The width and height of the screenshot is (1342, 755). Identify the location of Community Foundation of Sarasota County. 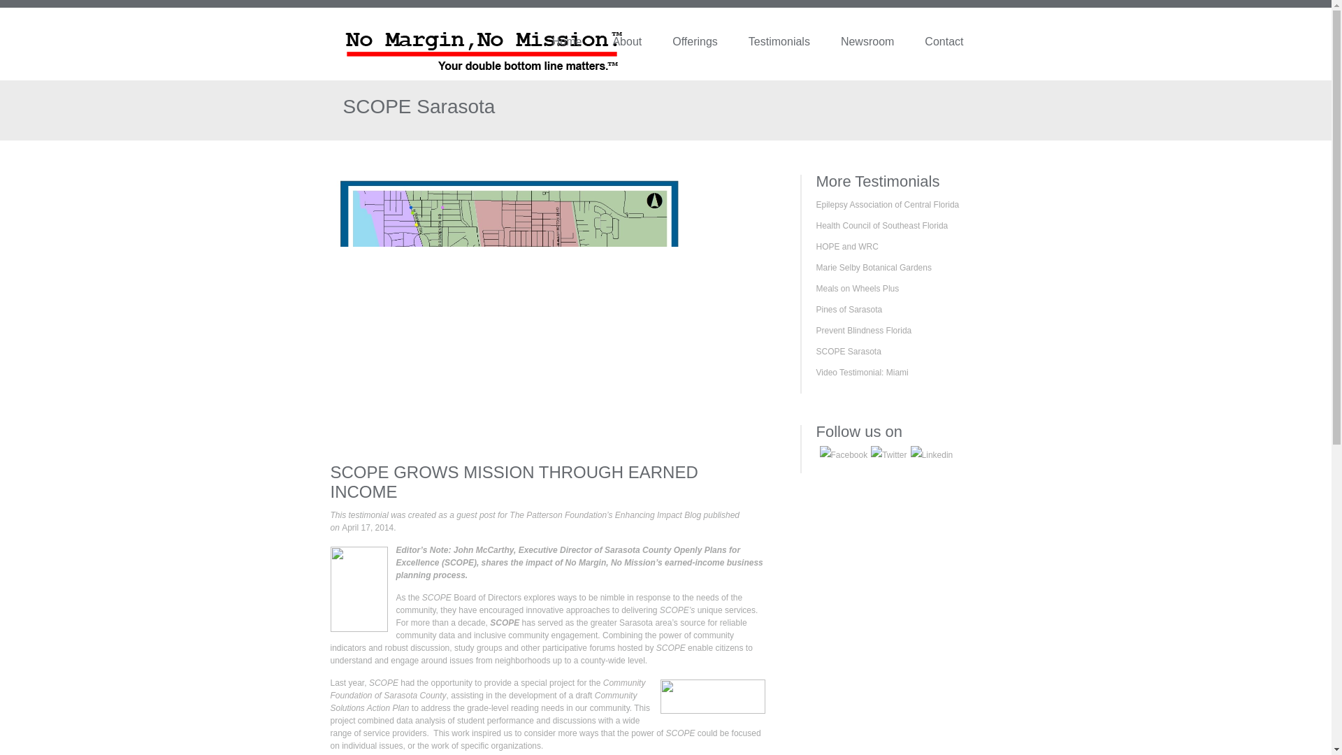
(488, 689).